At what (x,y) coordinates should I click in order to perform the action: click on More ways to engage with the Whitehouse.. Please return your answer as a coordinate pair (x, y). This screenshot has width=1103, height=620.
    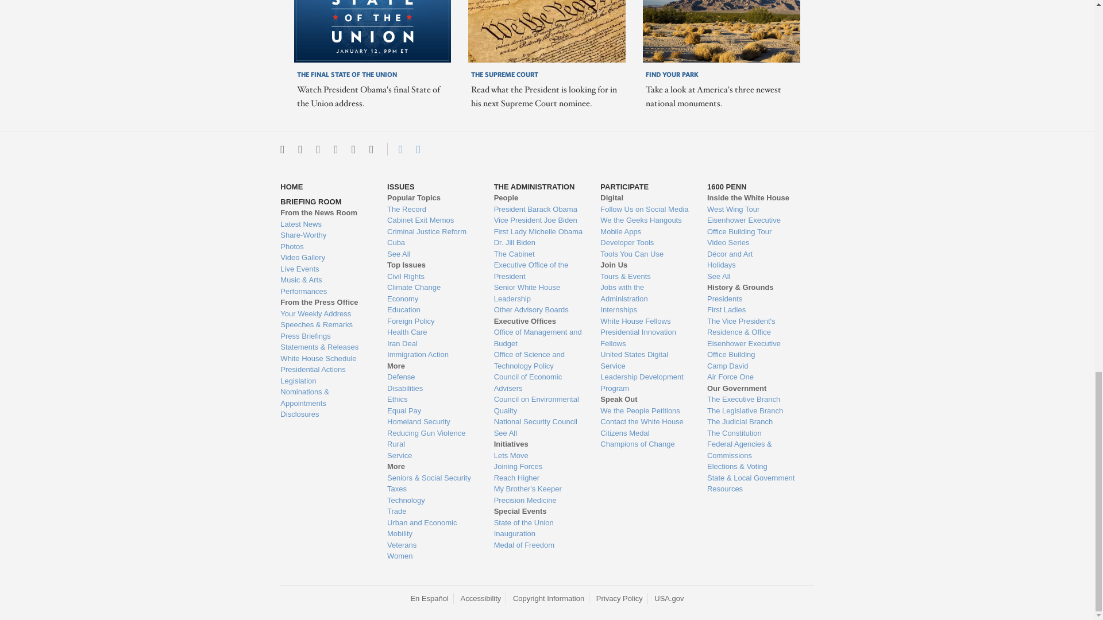
    Looking at the image, I should click on (371, 149).